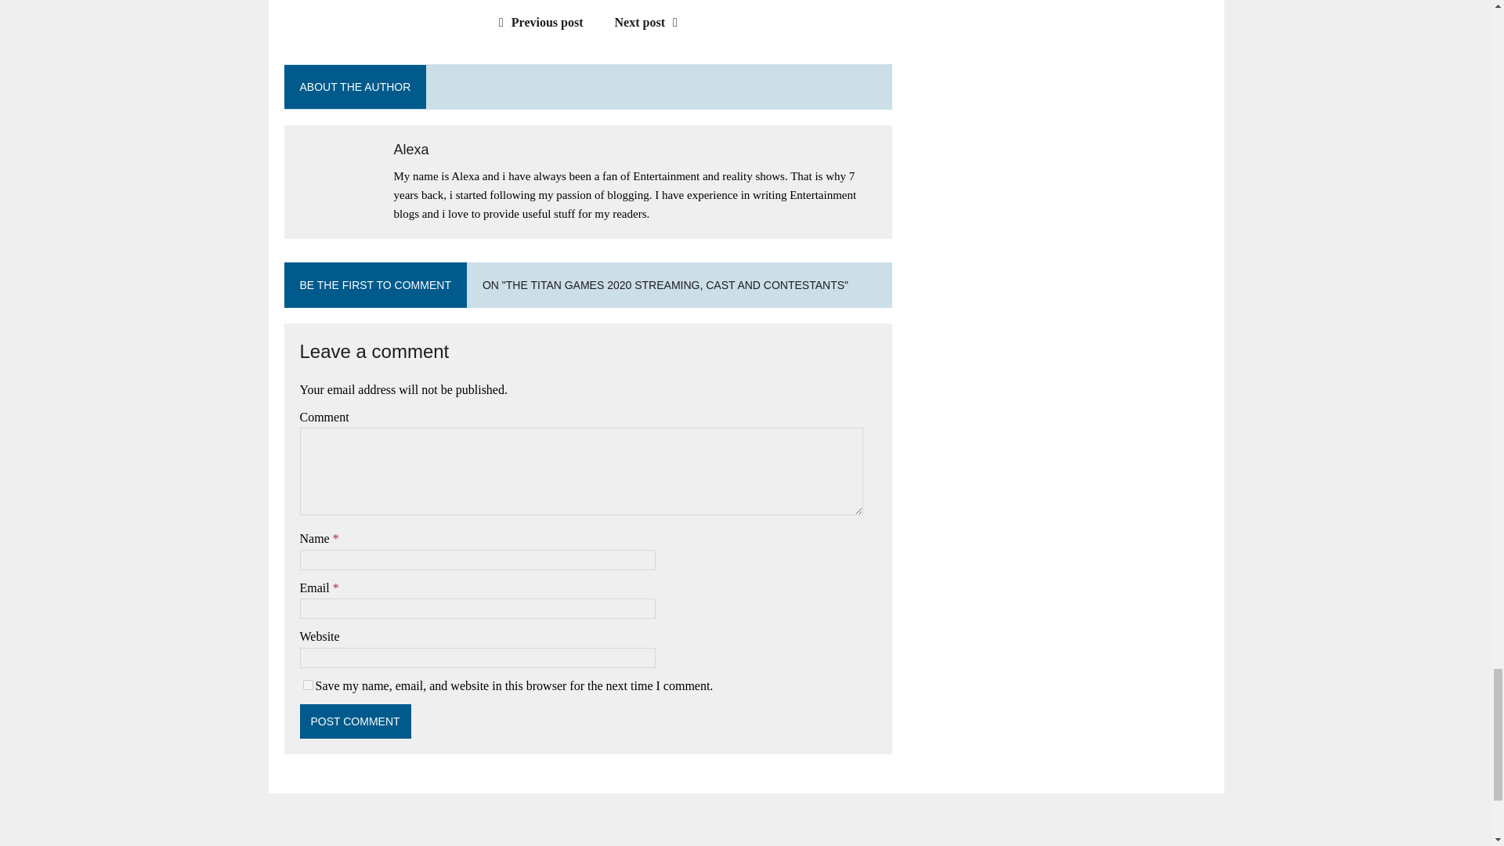 The image size is (1504, 846). Describe the element at coordinates (650, 22) in the screenshot. I see `Next post` at that location.